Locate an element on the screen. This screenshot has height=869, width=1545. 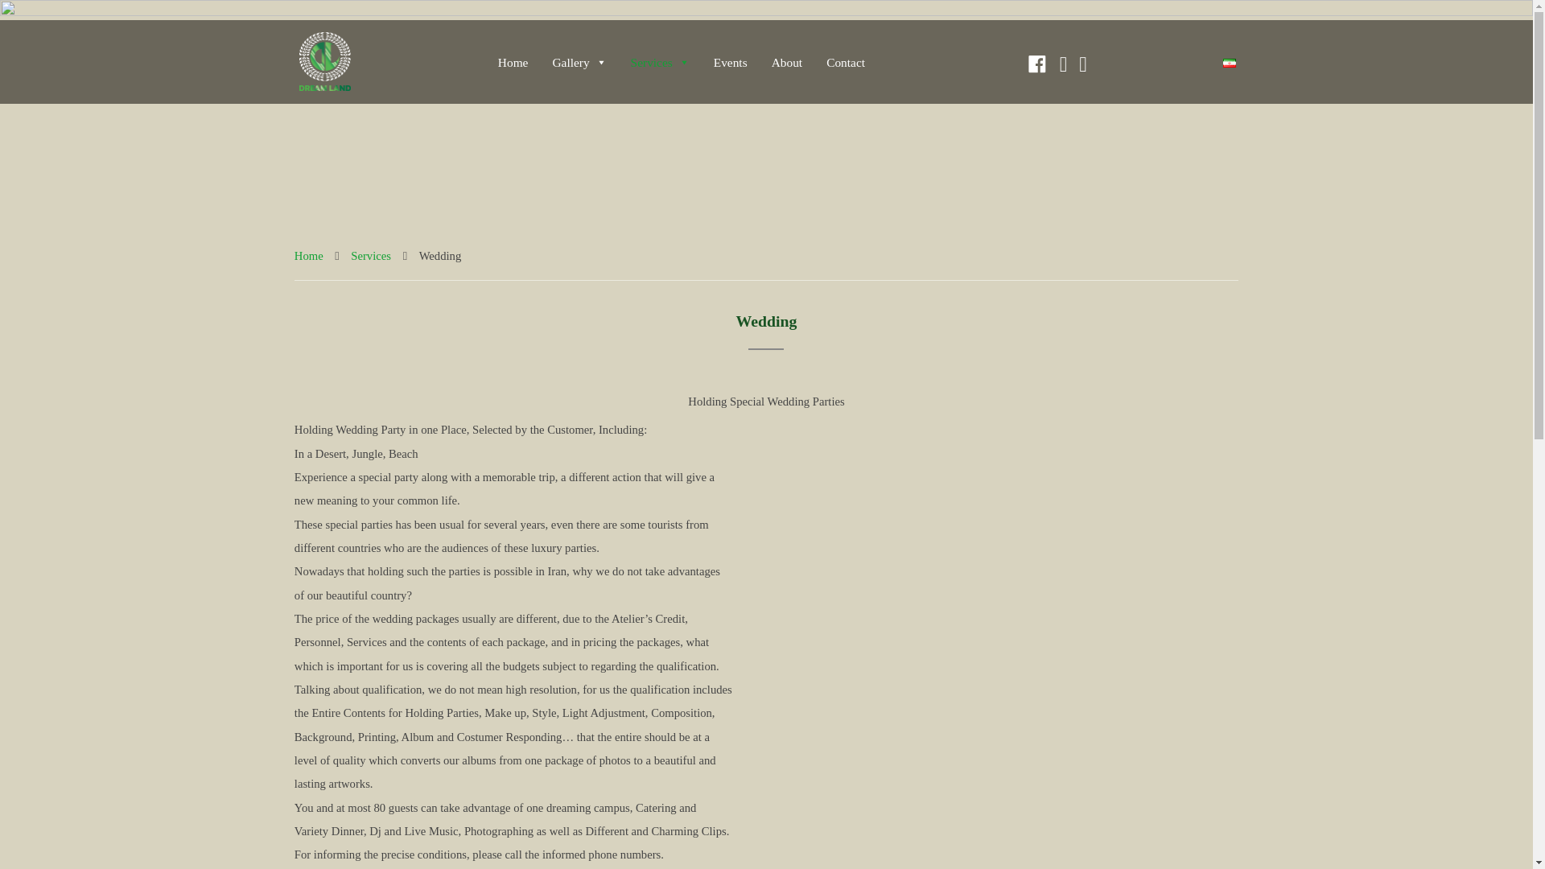
Gallery is located at coordinates (578, 61).